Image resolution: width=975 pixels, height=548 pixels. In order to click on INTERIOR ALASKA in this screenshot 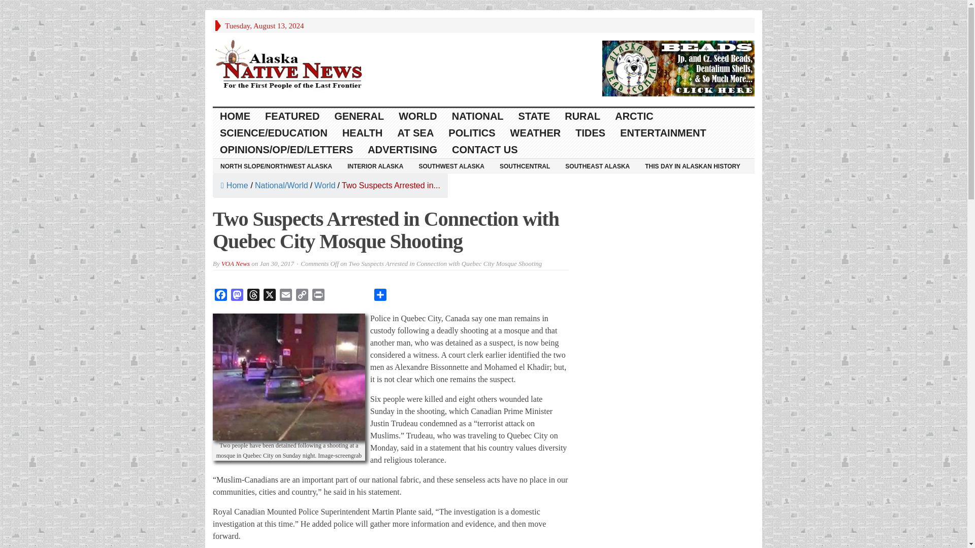, I will do `click(375, 166)`.